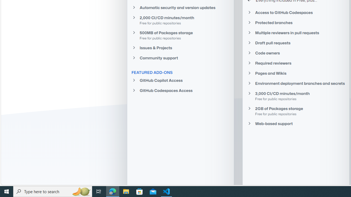  Describe the element at coordinates (180, 20) in the screenshot. I see `2,000 CI/CD minutes/monthFree for public repositories` at that location.